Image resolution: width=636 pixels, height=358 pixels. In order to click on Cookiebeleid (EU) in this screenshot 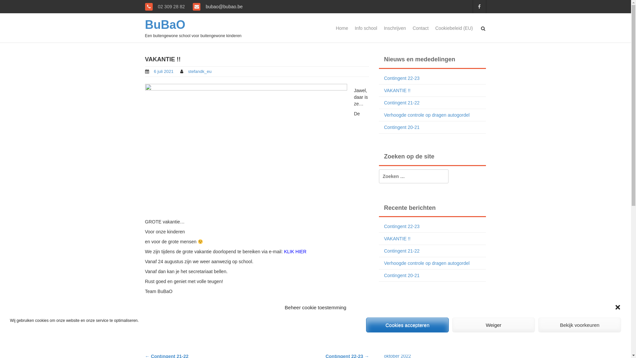, I will do `click(454, 28)`.